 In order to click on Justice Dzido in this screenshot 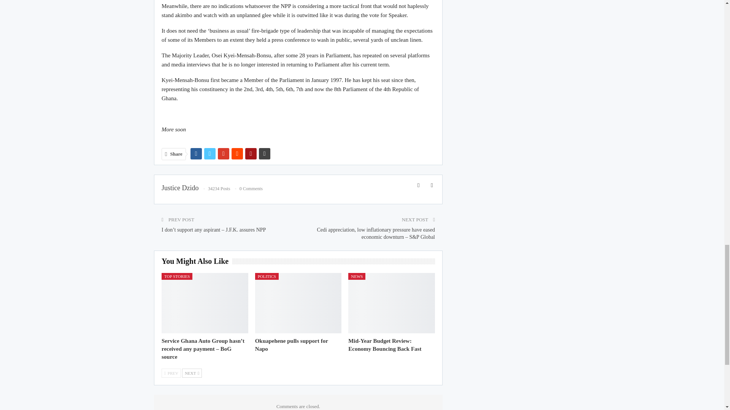, I will do `click(180, 188)`.